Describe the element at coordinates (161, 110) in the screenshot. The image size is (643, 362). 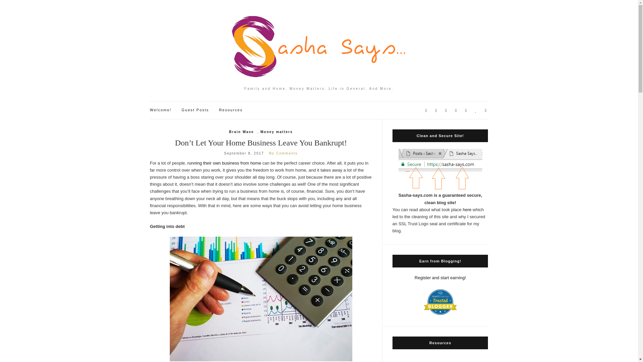
I see `Welcome!` at that location.